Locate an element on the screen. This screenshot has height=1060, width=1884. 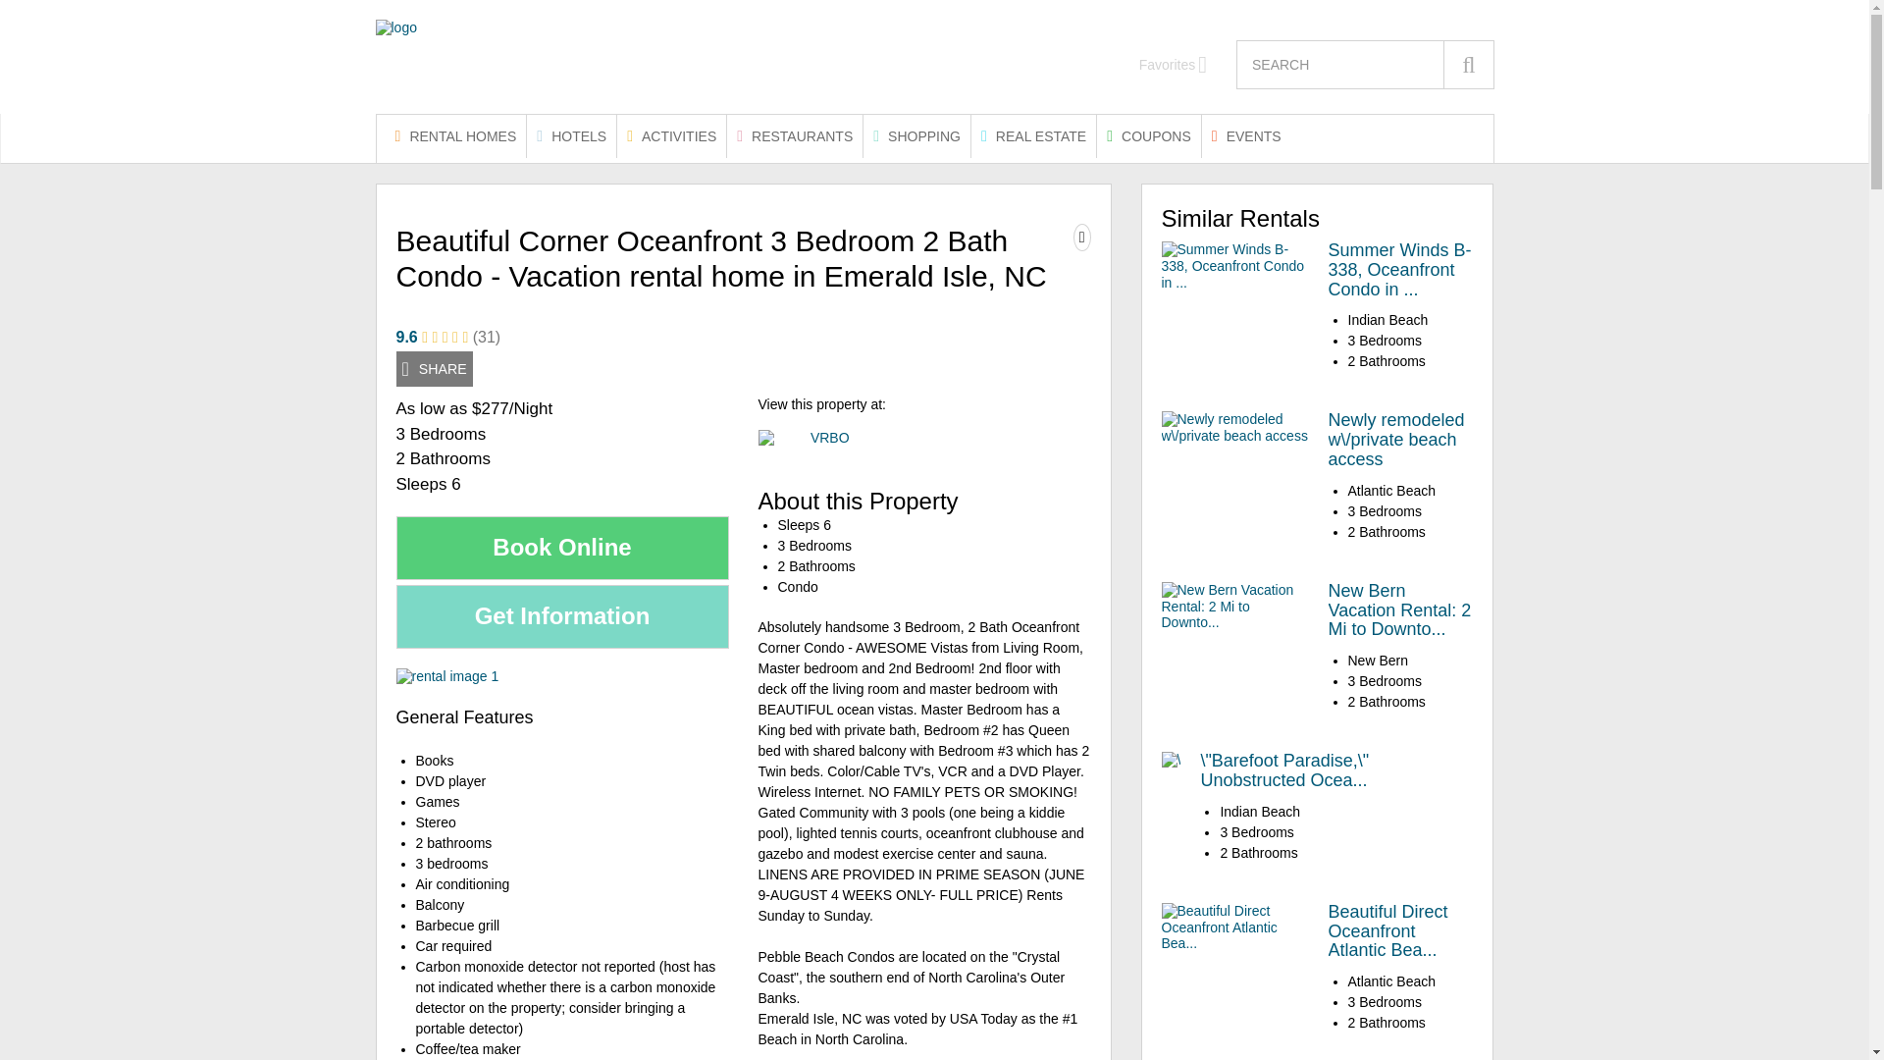
SHARE is located at coordinates (434, 369).